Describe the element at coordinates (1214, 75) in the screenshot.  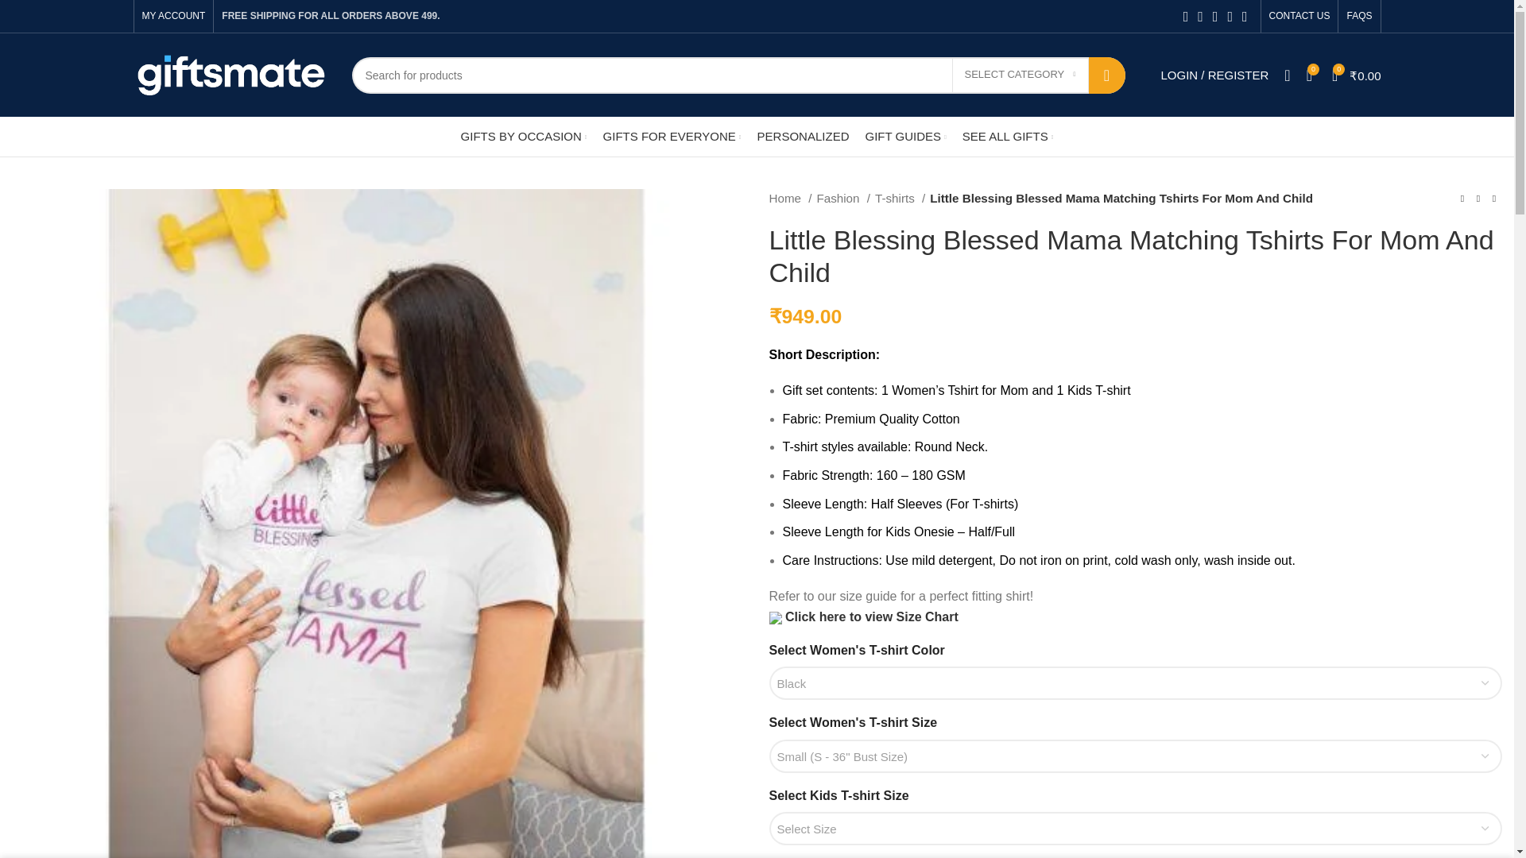
I see `My account` at that location.